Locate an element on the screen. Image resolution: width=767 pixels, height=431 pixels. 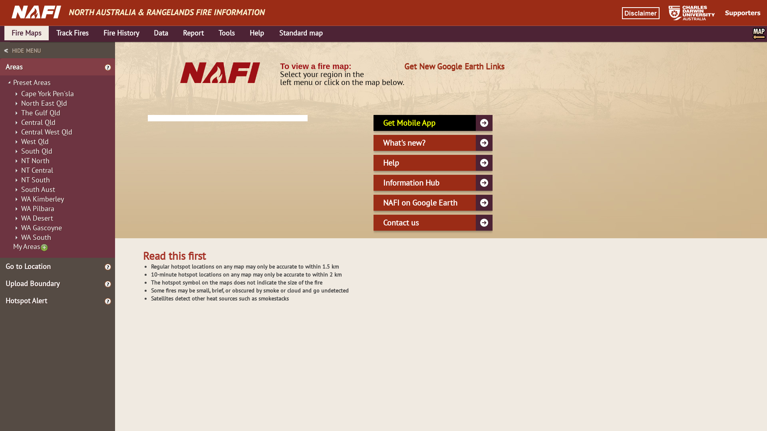
Go to Location is located at coordinates (58, 267).